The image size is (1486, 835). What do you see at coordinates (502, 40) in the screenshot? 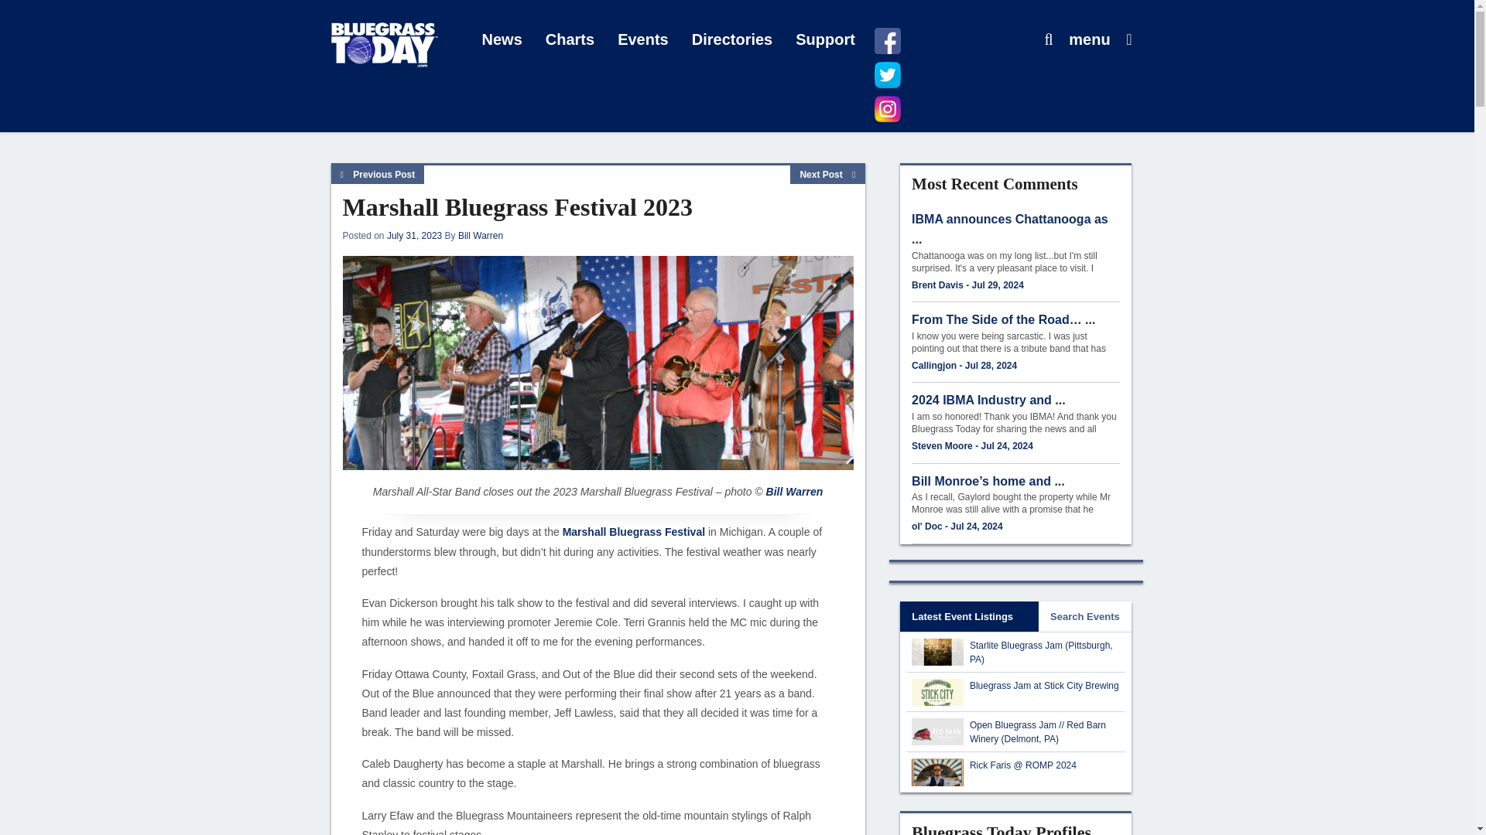
I see `News` at bounding box center [502, 40].